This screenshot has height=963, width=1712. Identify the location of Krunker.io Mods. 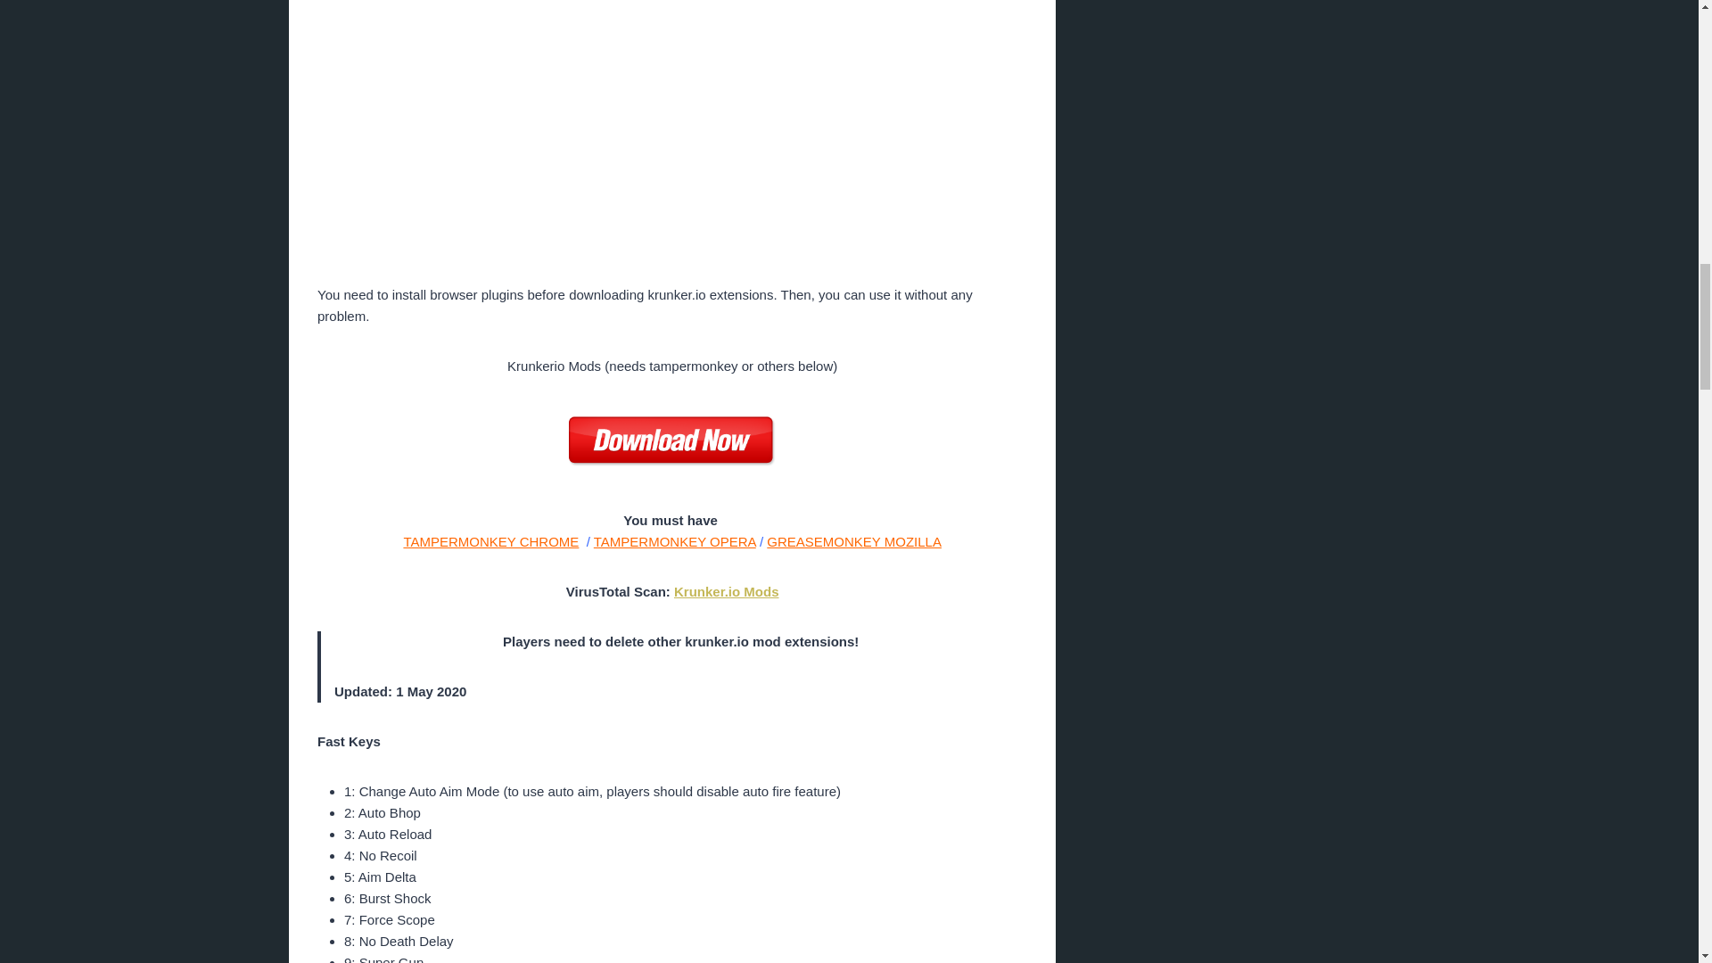
(726, 590).